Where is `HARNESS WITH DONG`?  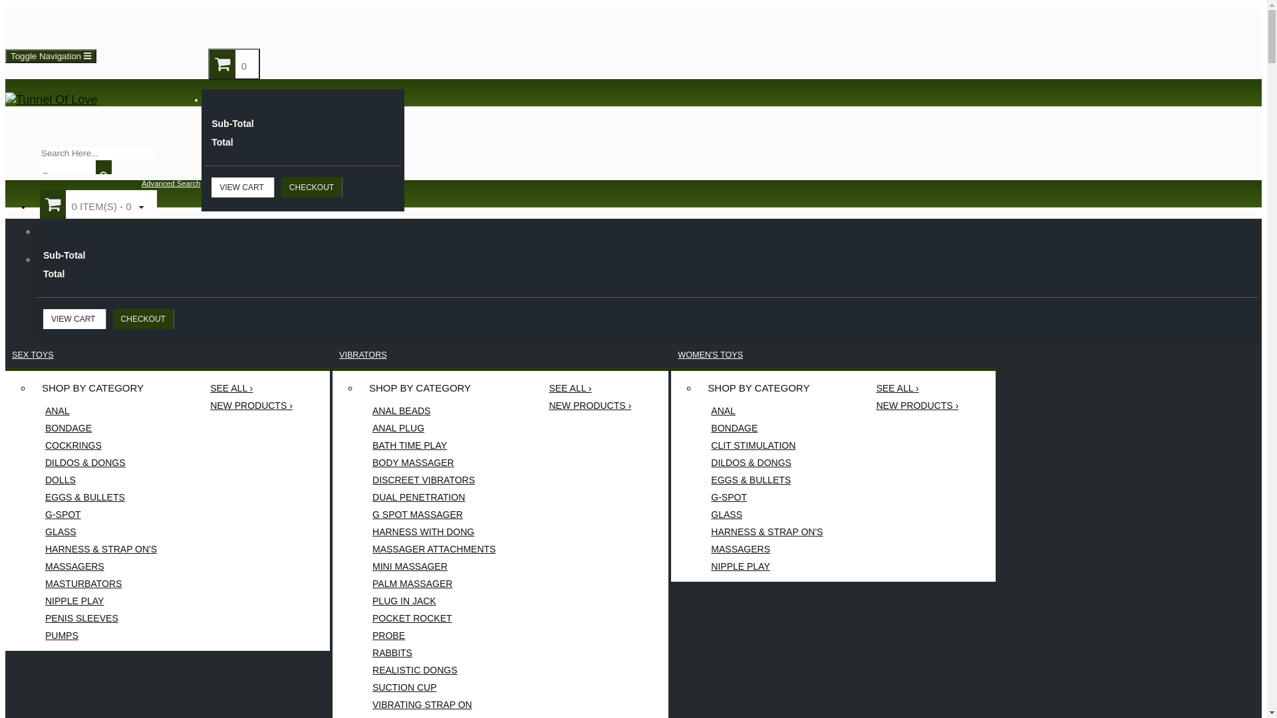
HARNESS WITH DONG is located at coordinates (434, 532).